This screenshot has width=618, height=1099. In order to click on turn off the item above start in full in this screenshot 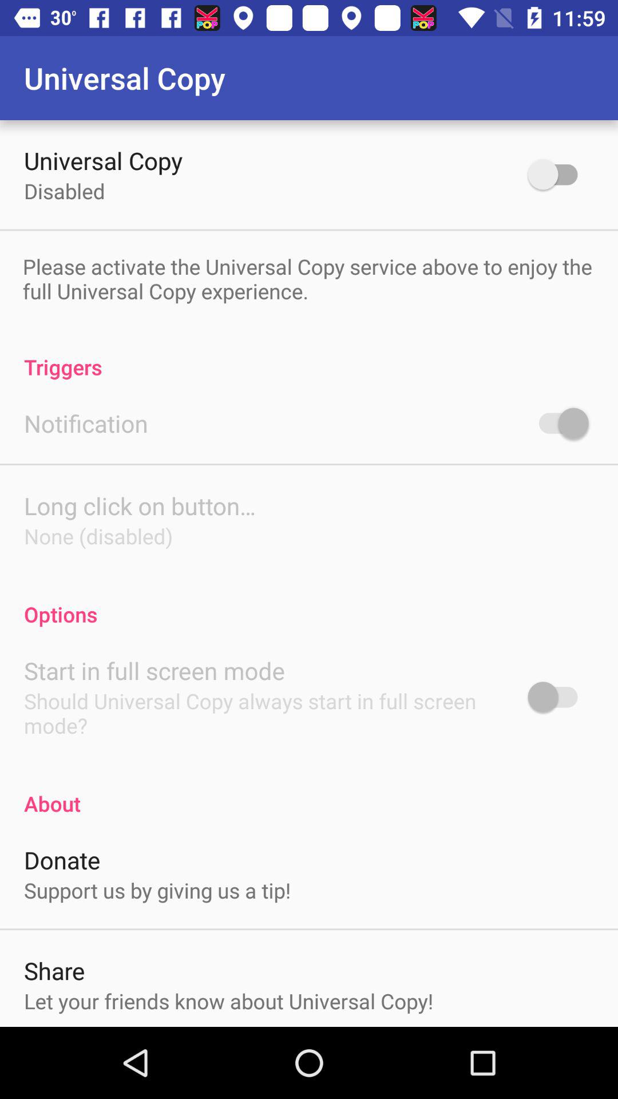, I will do `click(309, 602)`.